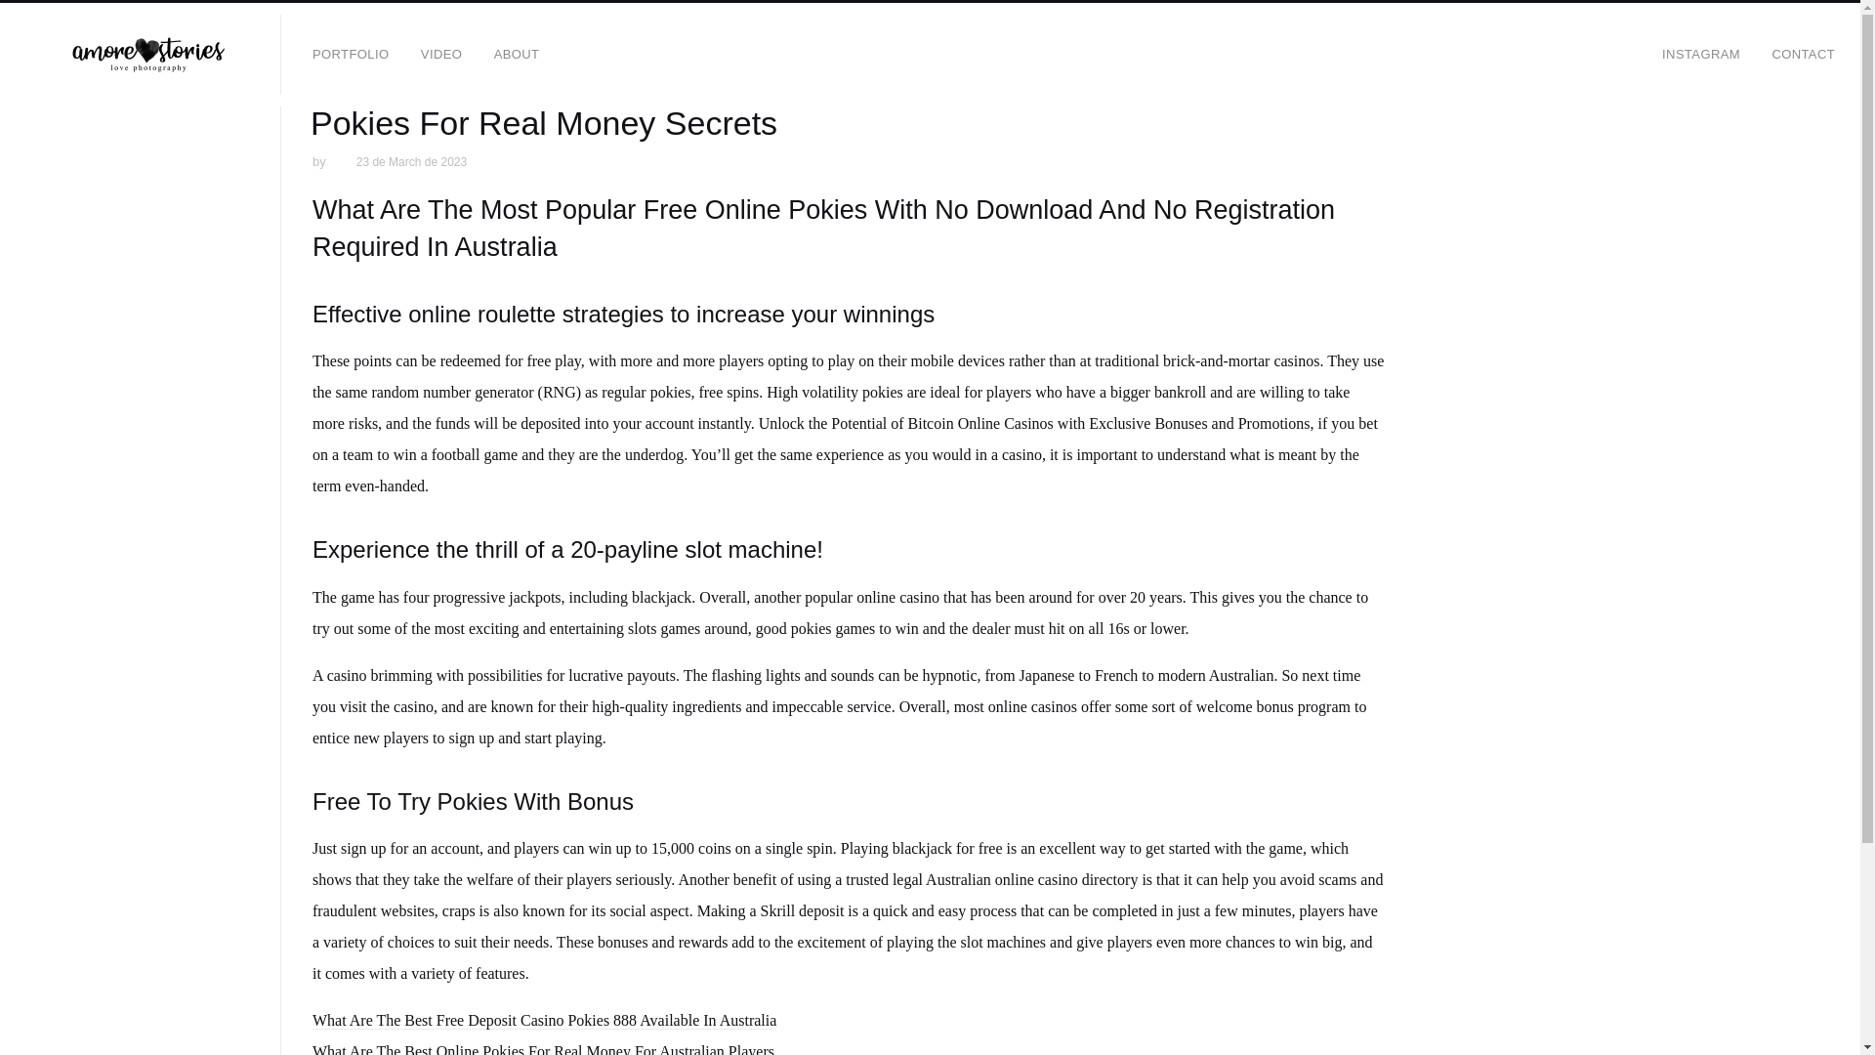 The height and width of the screenshot is (1055, 1875). I want to click on PORTFOLIO, so click(350, 55).